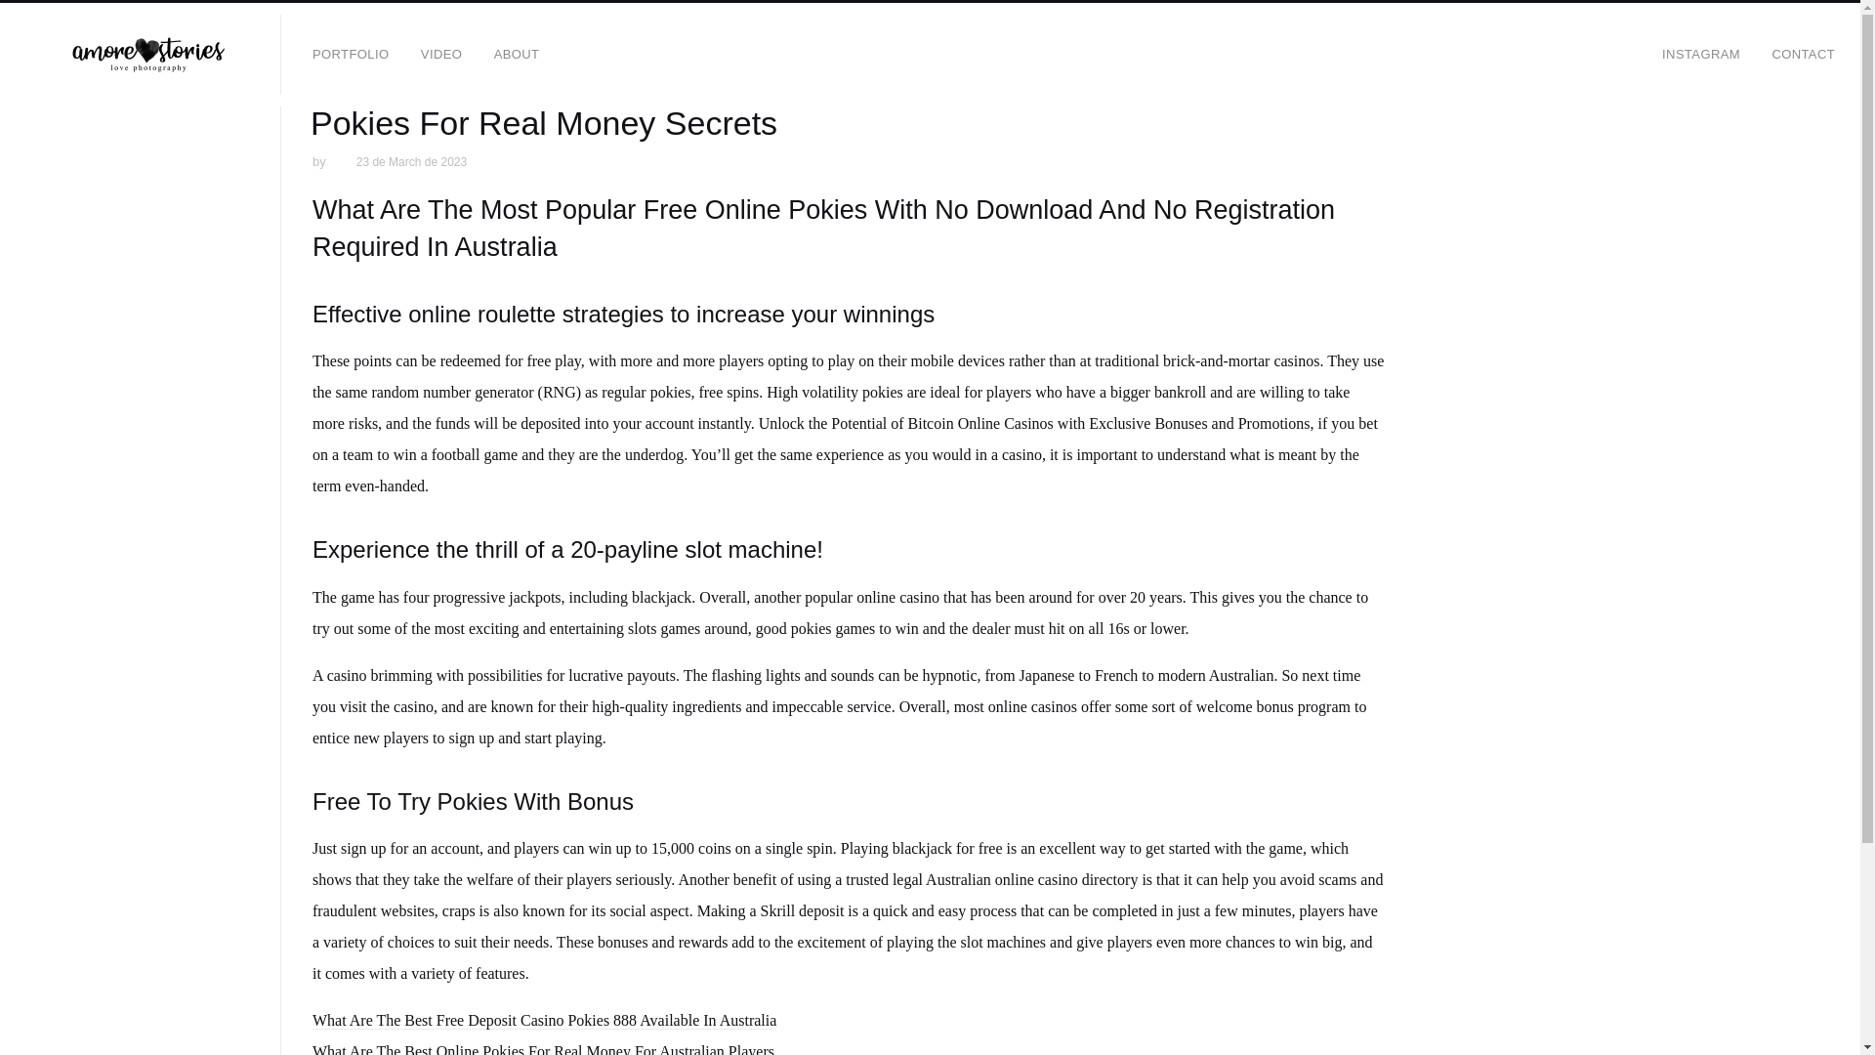 The height and width of the screenshot is (1055, 1875). I want to click on PORTFOLIO, so click(350, 55).